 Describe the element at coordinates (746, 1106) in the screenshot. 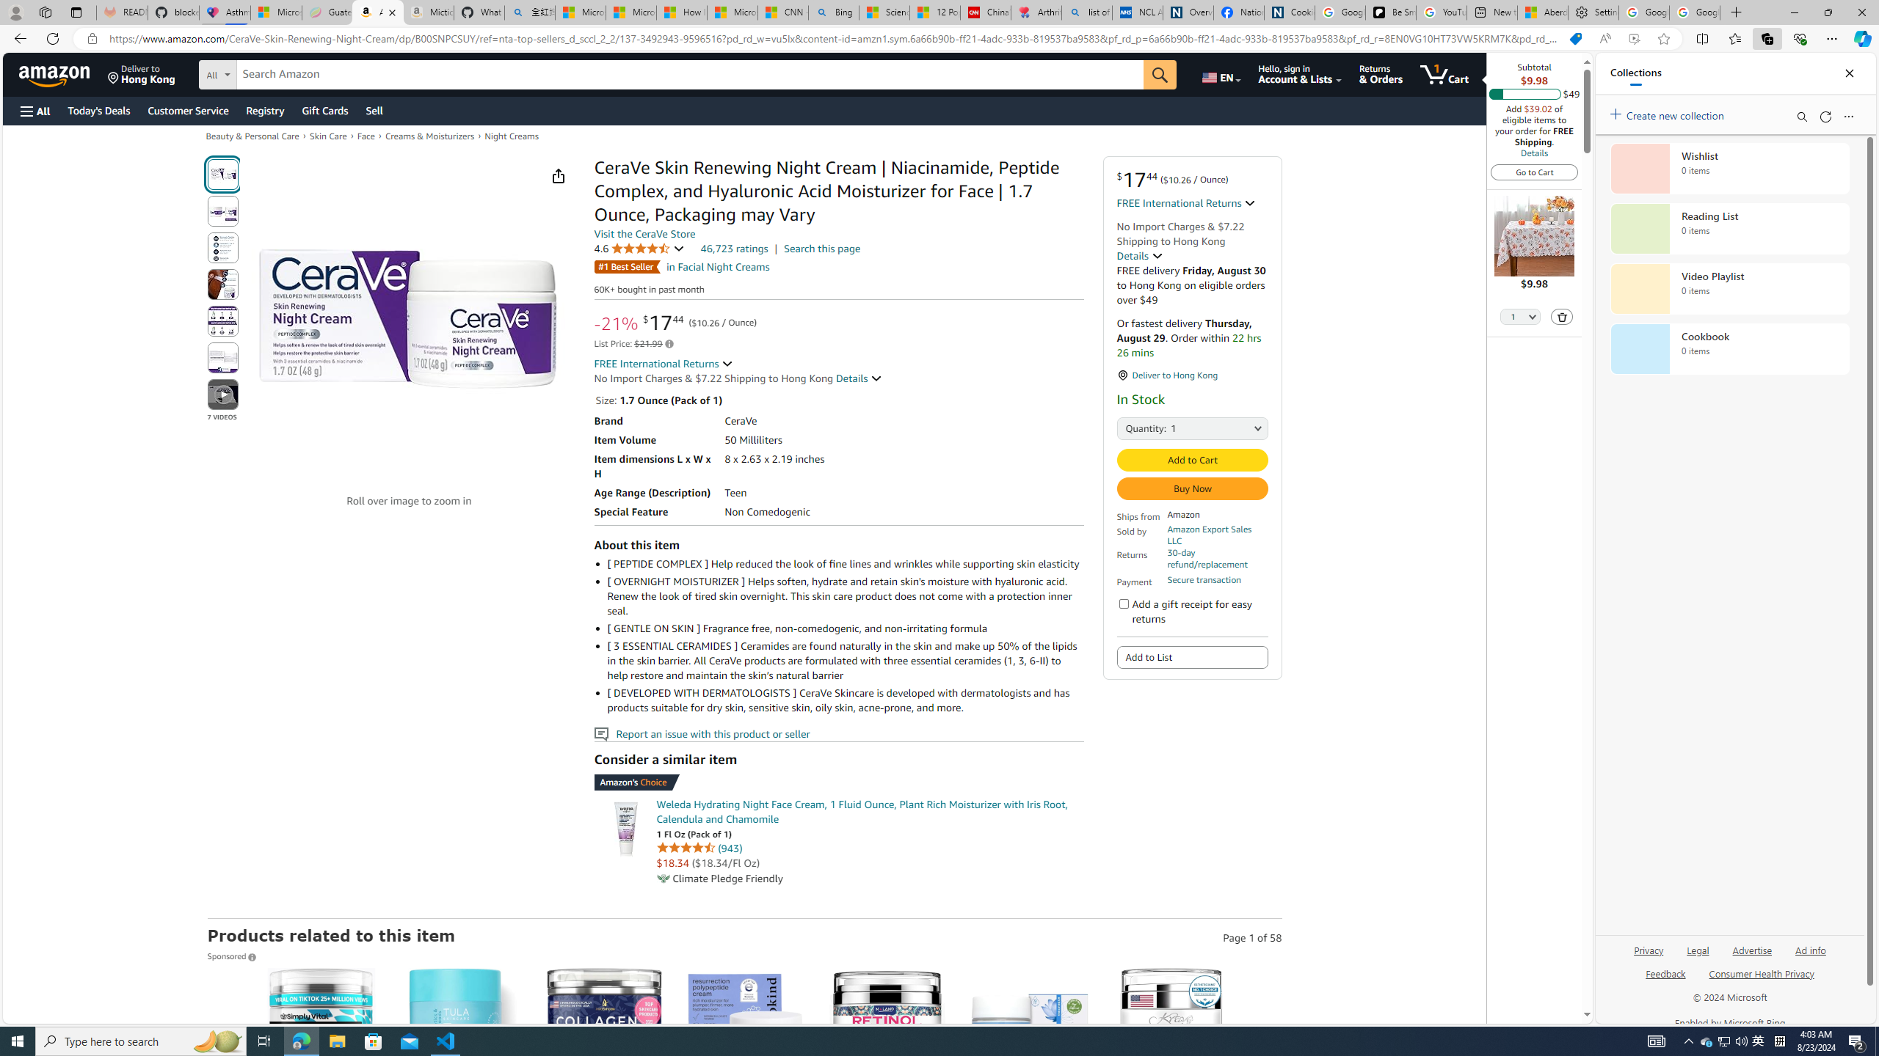

I see `330$18.89($11.11/Fl Oz)` at that location.